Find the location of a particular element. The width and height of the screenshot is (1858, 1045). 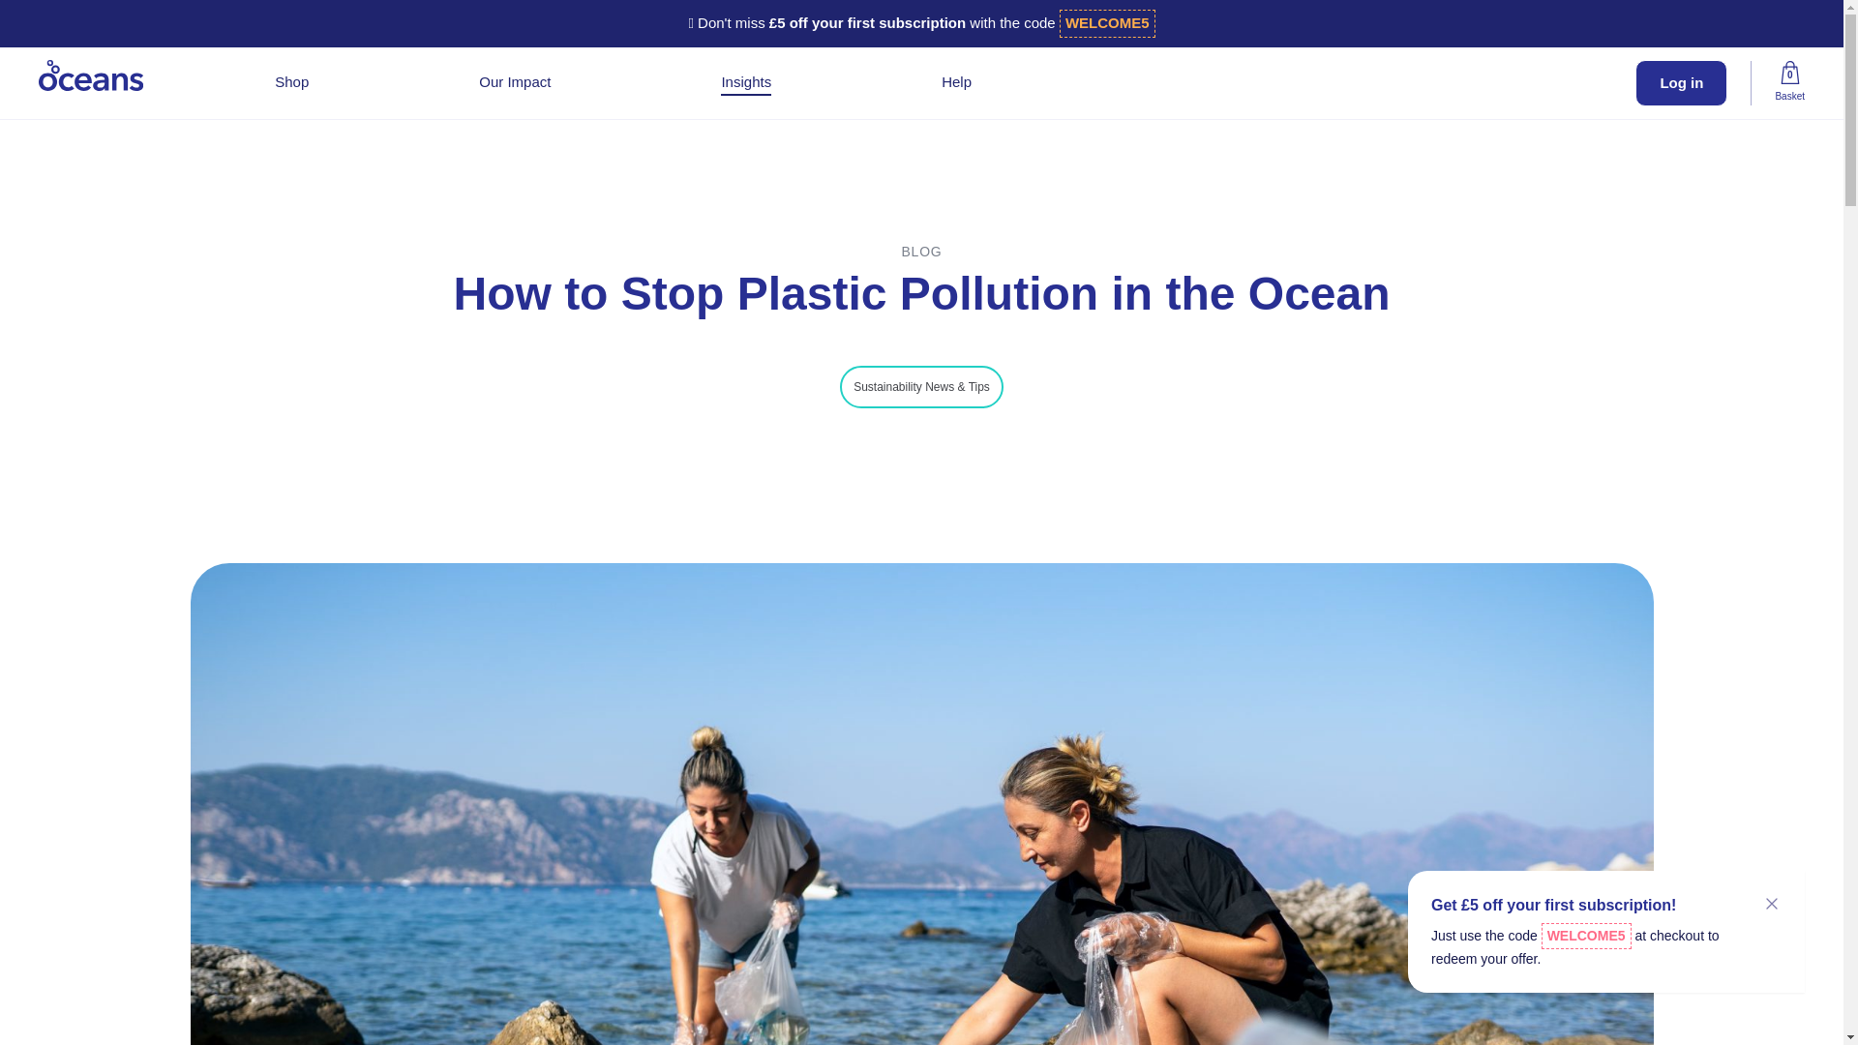

Help is located at coordinates (956, 81).